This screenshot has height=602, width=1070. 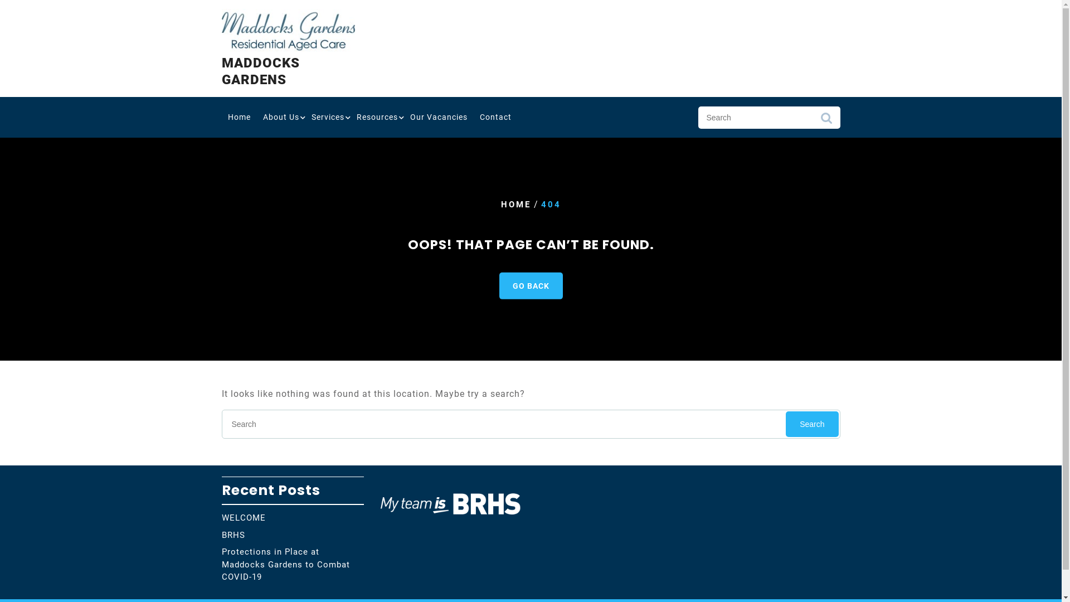 What do you see at coordinates (328, 117) in the screenshot?
I see `Services` at bounding box center [328, 117].